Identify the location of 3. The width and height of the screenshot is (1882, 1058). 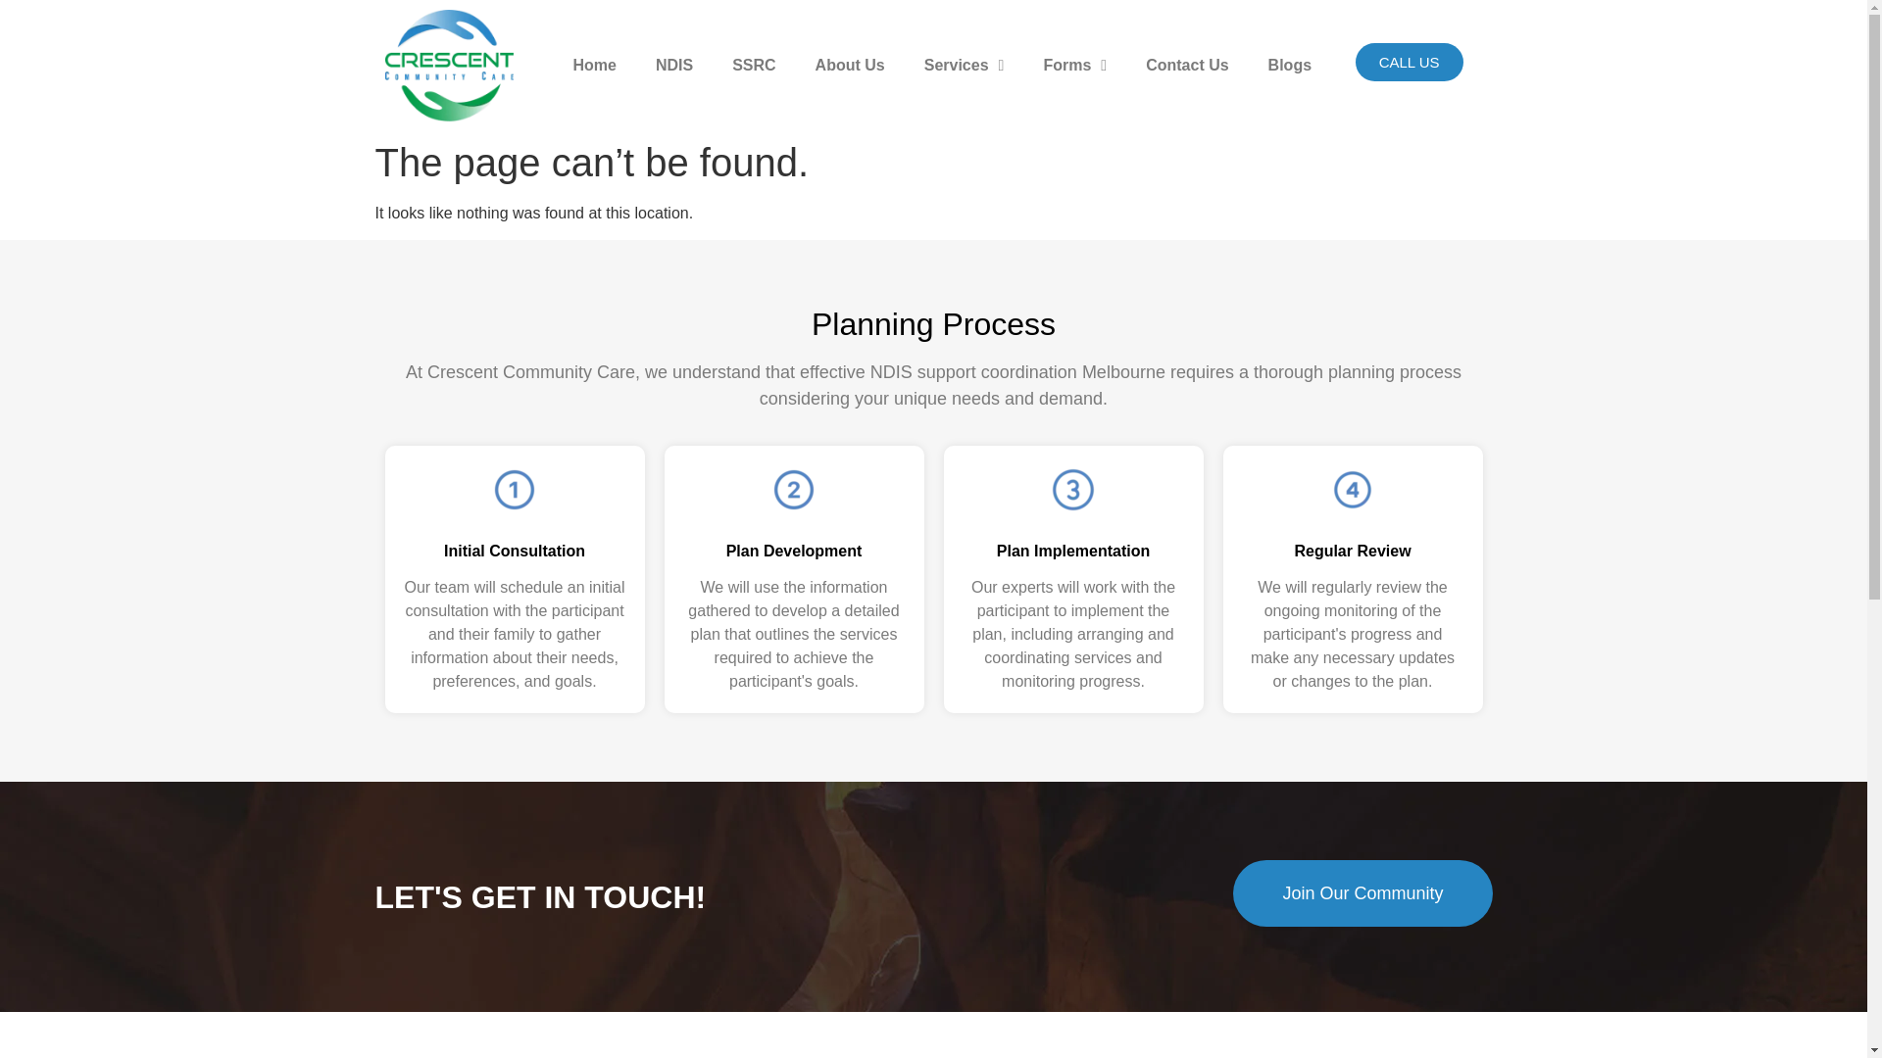
(1072, 490).